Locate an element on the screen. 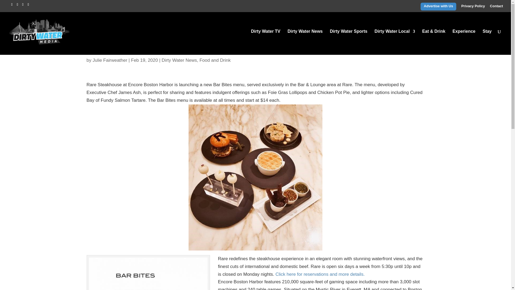 The height and width of the screenshot is (290, 515). Julie Fairweather is located at coordinates (110, 60).